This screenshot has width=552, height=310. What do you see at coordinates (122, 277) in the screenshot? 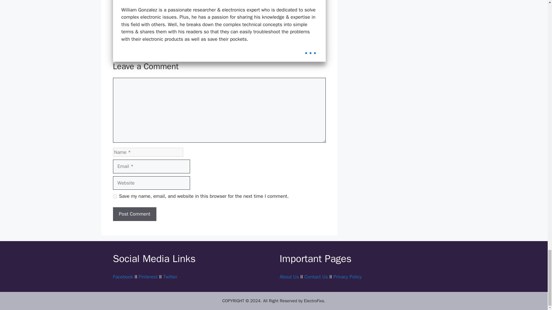
I see `Facebook` at bounding box center [122, 277].